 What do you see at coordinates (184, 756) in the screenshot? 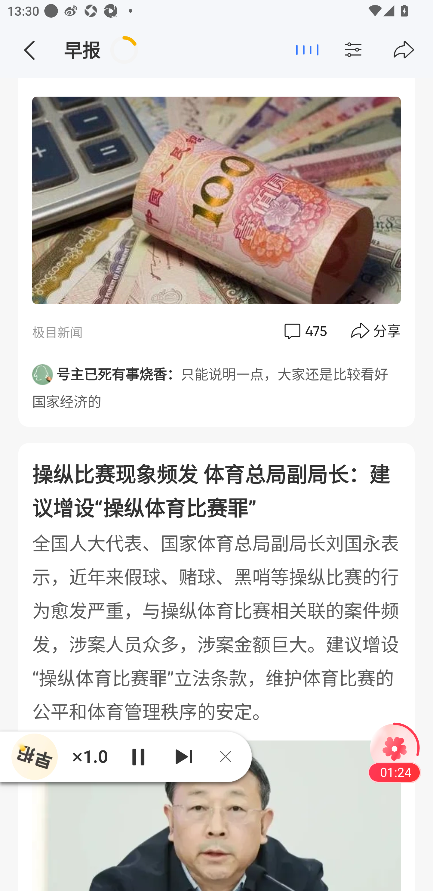
I see ` 下一个` at bounding box center [184, 756].